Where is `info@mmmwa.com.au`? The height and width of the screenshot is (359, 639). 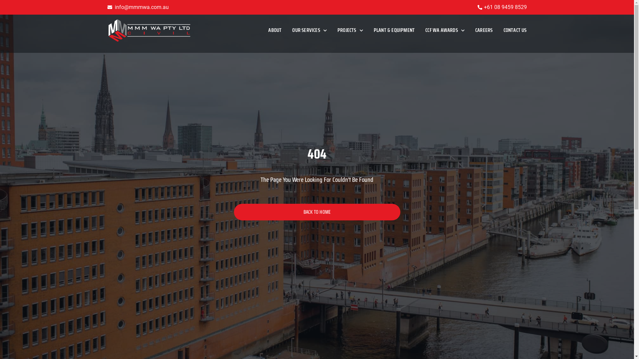 info@mmmwa.com.au is located at coordinates (138, 7).